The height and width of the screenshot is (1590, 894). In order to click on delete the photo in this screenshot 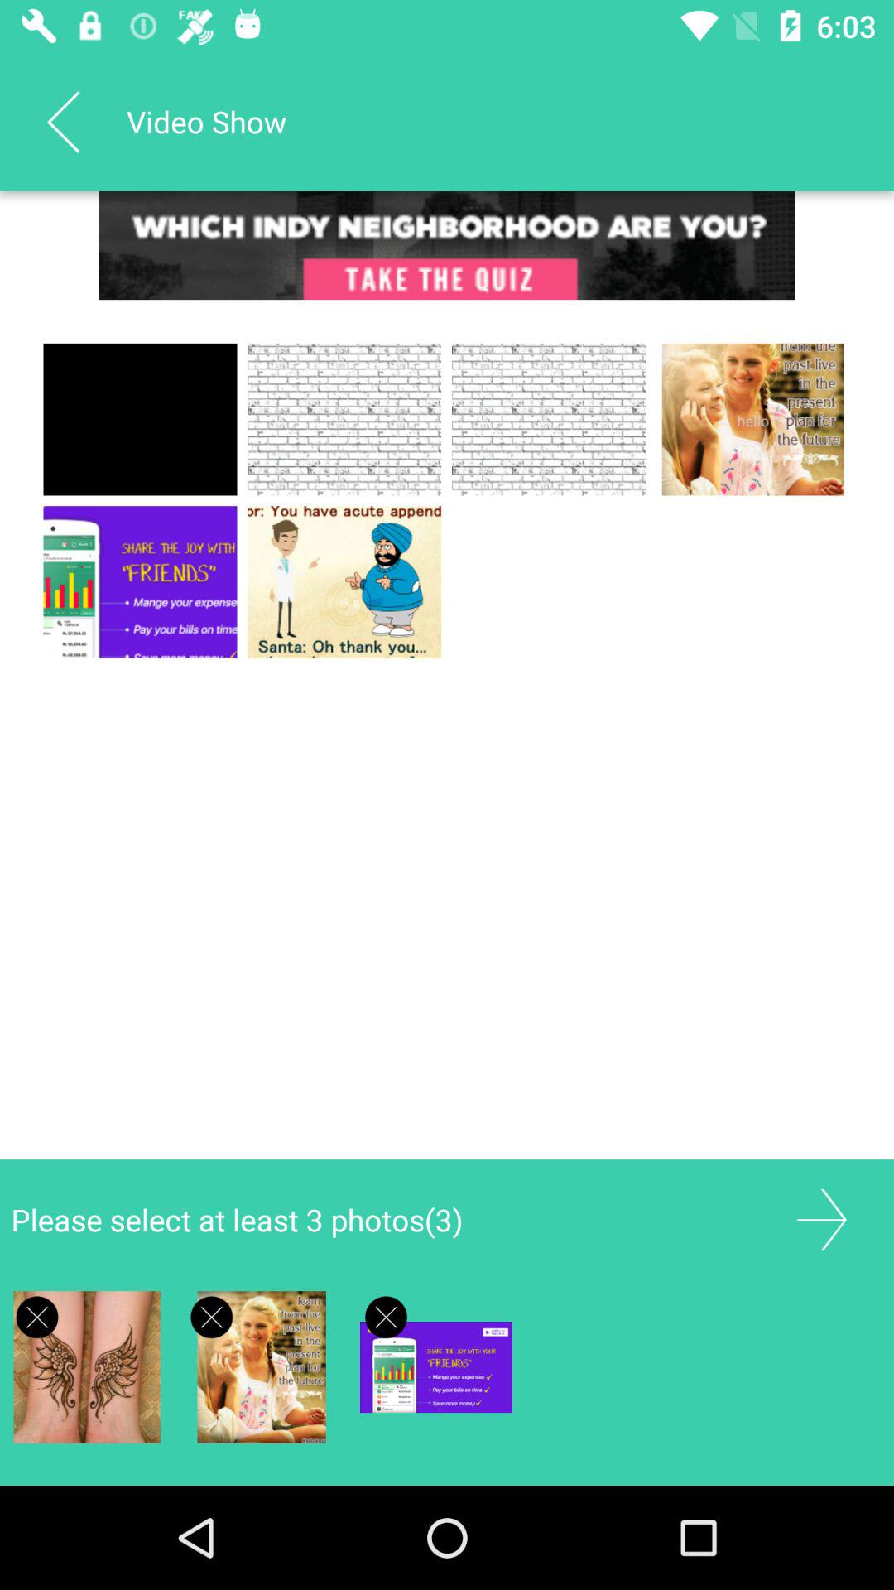, I will do `click(212, 1317)`.